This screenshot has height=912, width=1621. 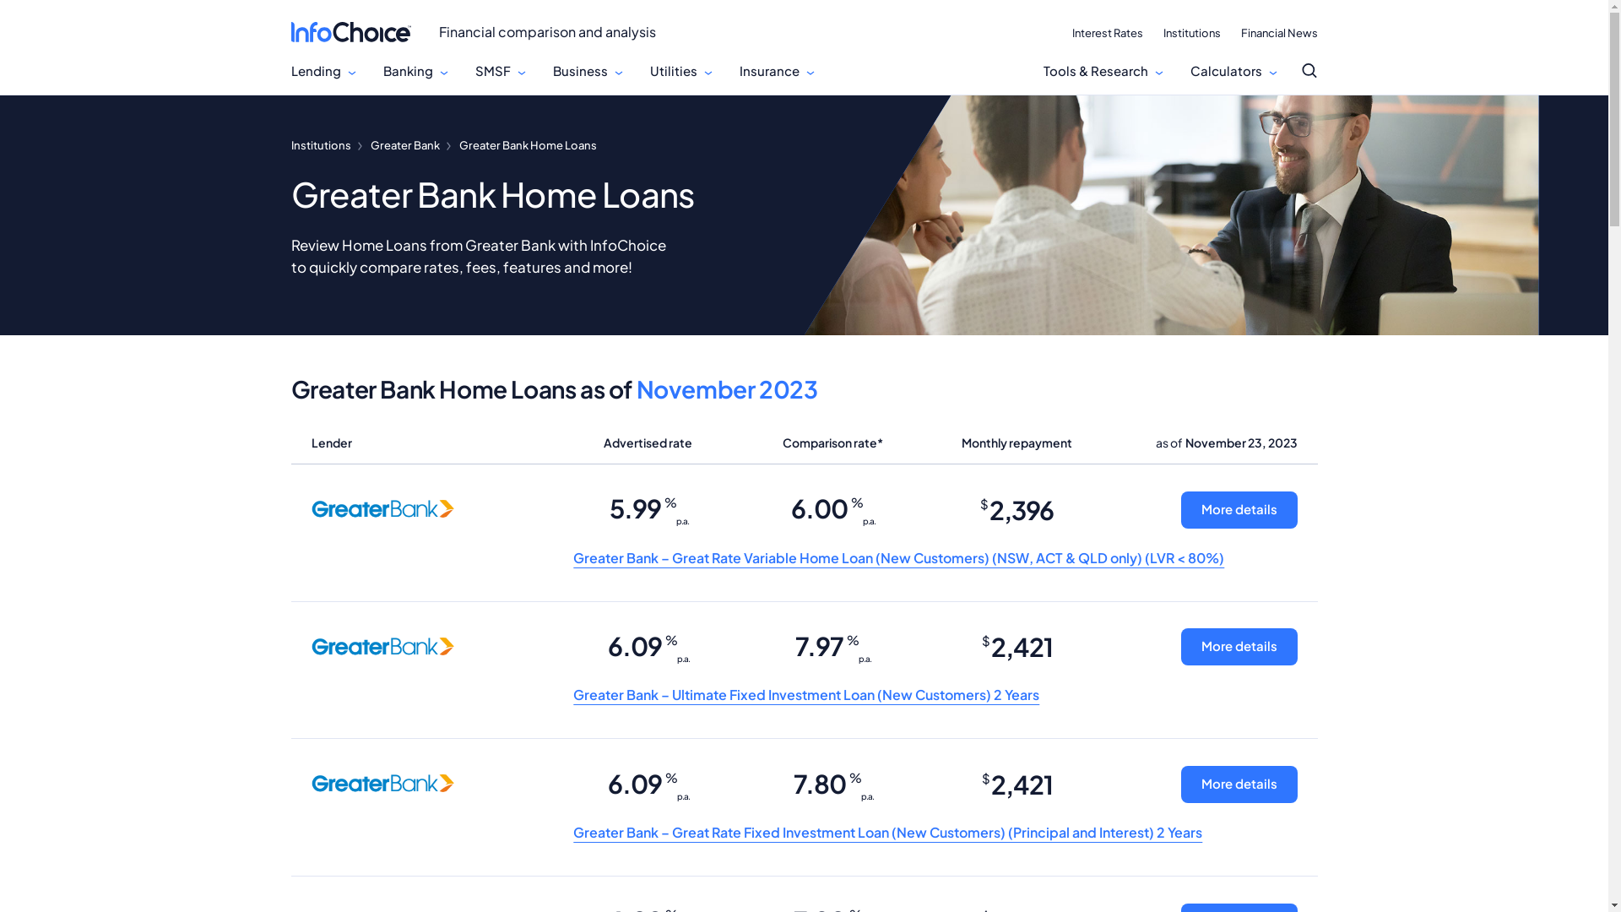 I want to click on Banking, so click(x=409, y=71).